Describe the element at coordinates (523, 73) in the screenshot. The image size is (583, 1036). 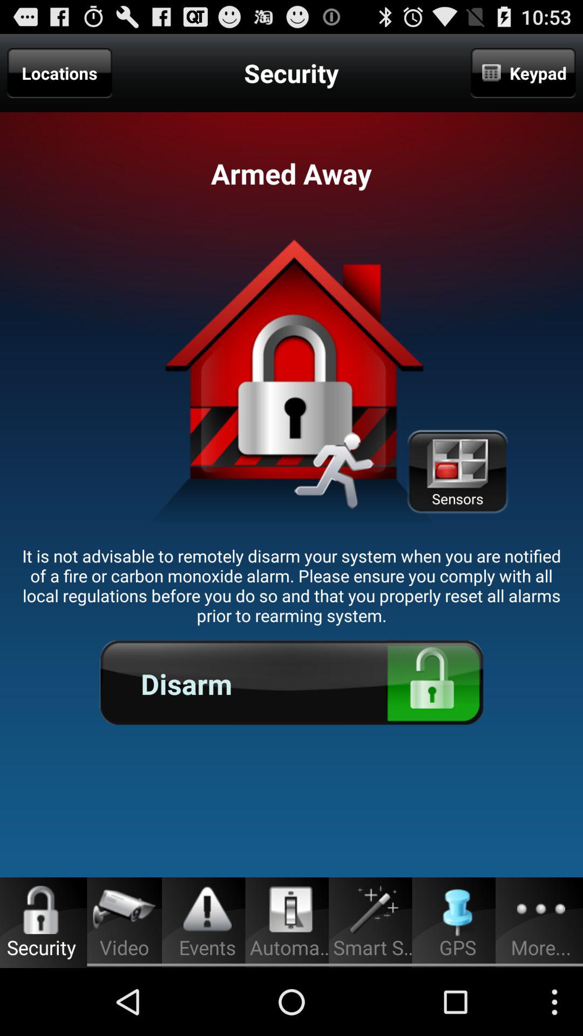
I see `select the keypad at the top right corner` at that location.